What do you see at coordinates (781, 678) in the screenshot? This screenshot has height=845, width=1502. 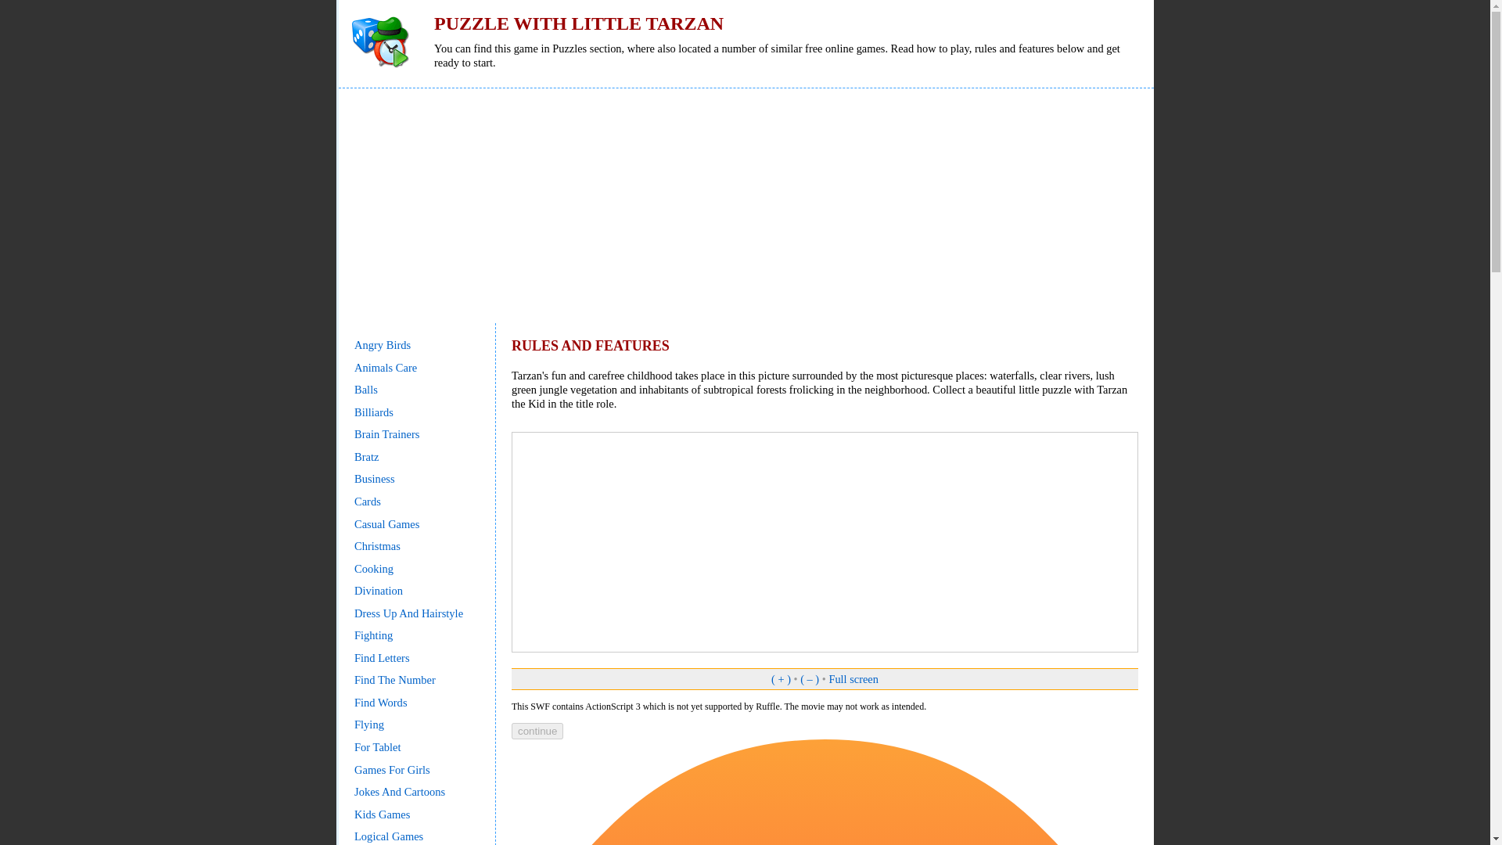 I see `Increase size` at bounding box center [781, 678].